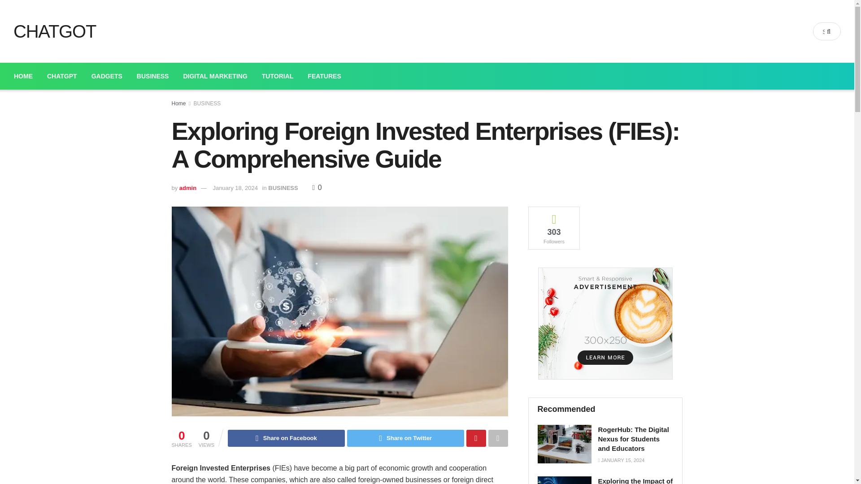  Describe the element at coordinates (23, 76) in the screenshot. I see `HOME` at that location.